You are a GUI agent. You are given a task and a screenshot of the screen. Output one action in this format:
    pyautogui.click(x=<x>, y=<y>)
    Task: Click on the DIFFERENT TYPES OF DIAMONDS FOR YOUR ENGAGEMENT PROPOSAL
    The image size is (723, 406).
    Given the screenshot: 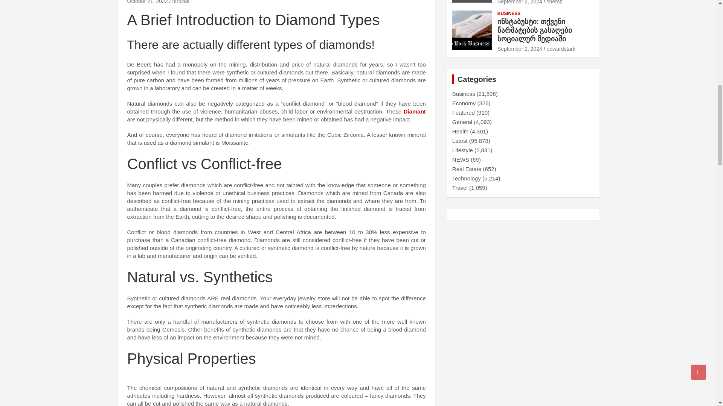 What is the action you would take?
    pyautogui.click(x=147, y=2)
    